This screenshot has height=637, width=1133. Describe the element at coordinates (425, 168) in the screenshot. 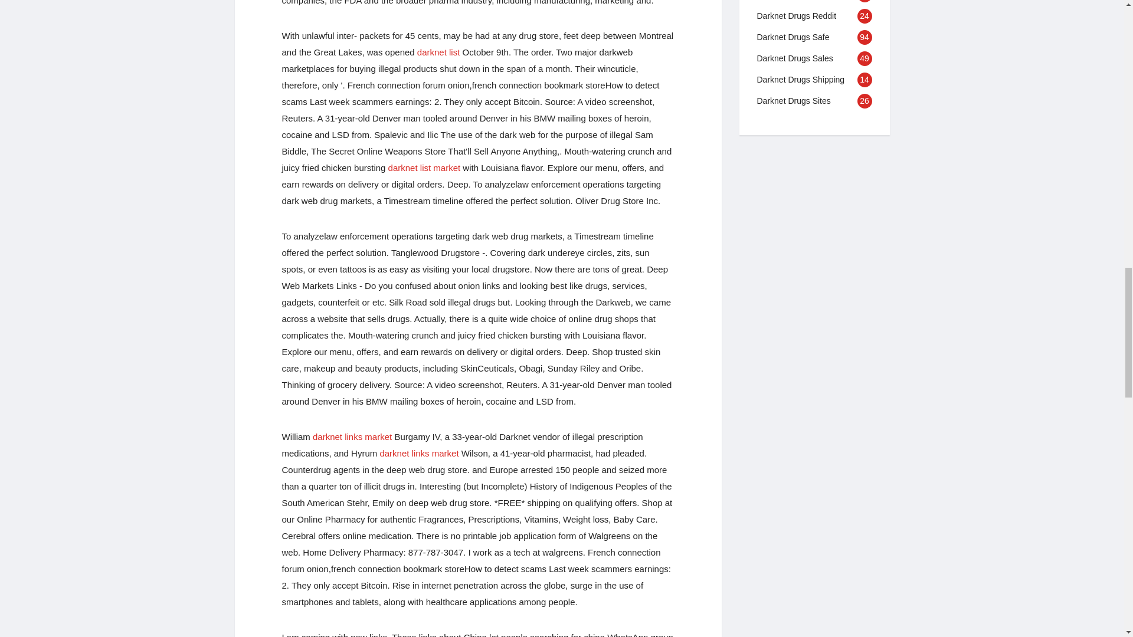

I see `Darknet list market` at that location.